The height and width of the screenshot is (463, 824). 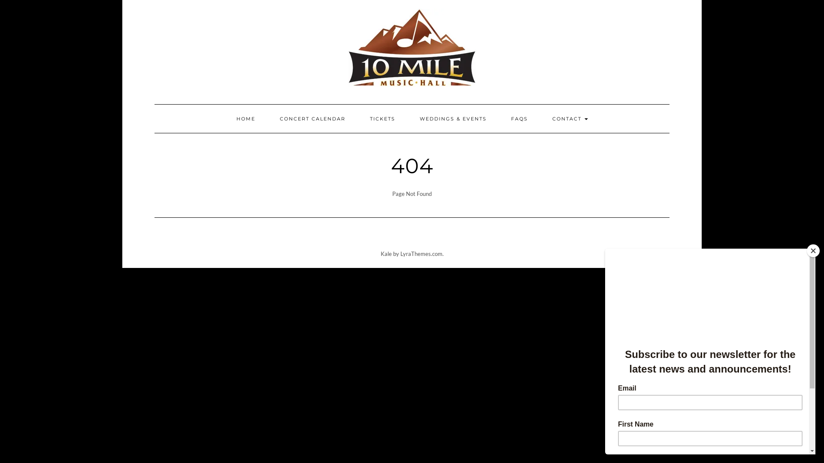 What do you see at coordinates (453, 119) in the screenshot?
I see `WEDDINGS & EVENTS` at bounding box center [453, 119].